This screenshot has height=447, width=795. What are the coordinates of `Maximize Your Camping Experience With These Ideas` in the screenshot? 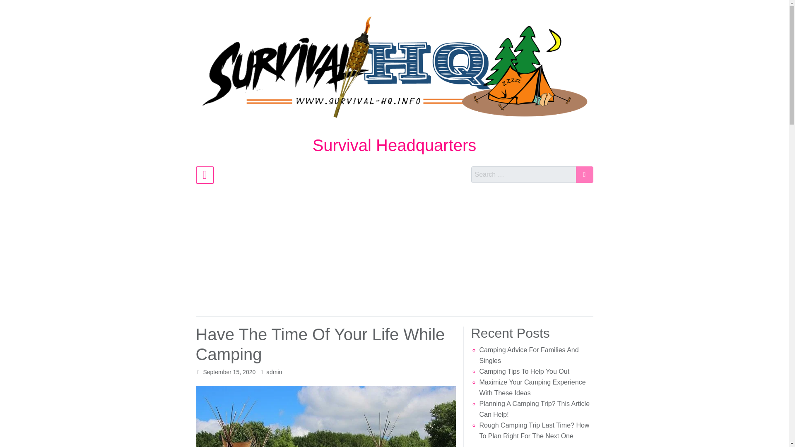 It's located at (532, 387).